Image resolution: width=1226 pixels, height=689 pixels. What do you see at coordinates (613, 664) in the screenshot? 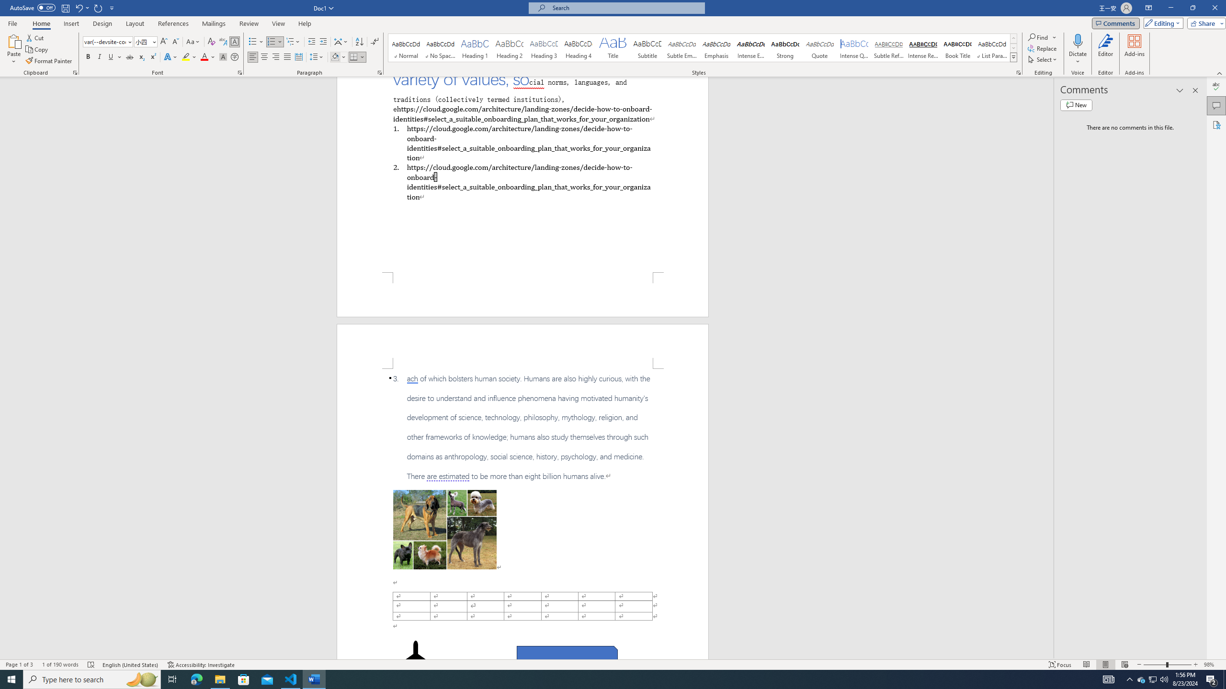
I see `Class: MsoCommandBar` at bounding box center [613, 664].